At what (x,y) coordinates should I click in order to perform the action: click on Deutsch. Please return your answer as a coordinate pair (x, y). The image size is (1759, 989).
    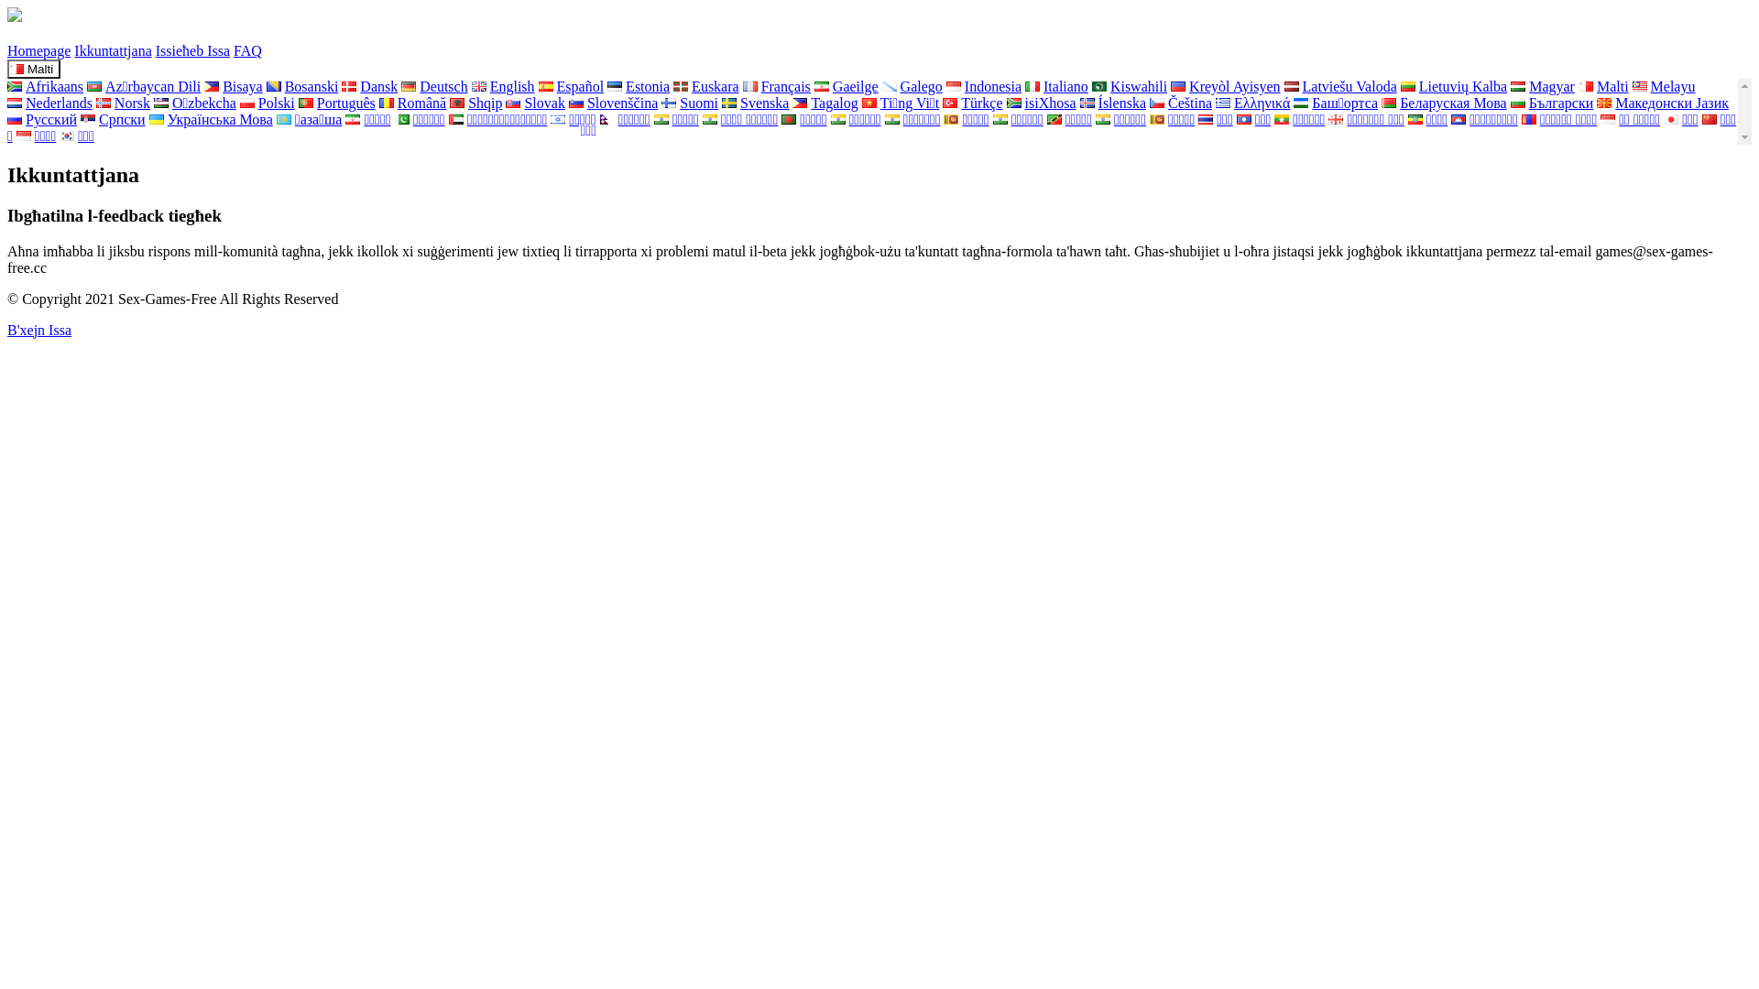
    Looking at the image, I should click on (434, 86).